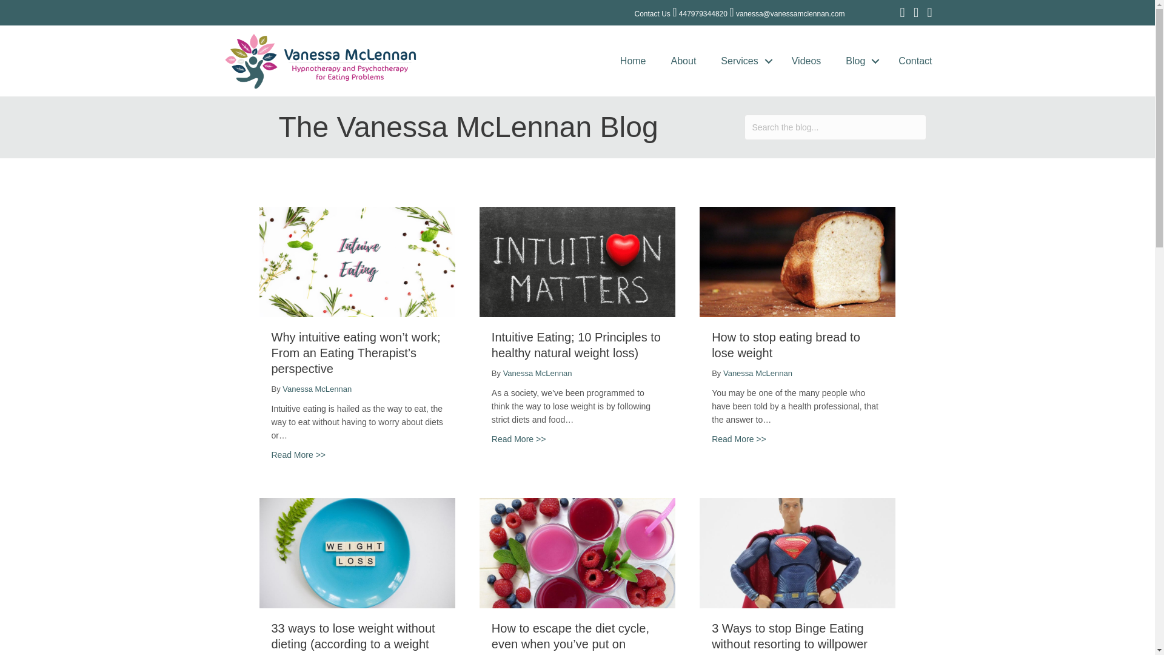 The image size is (1164, 655). What do you see at coordinates (797, 261) in the screenshot?
I see `How to stop eating bread to lose weight` at bounding box center [797, 261].